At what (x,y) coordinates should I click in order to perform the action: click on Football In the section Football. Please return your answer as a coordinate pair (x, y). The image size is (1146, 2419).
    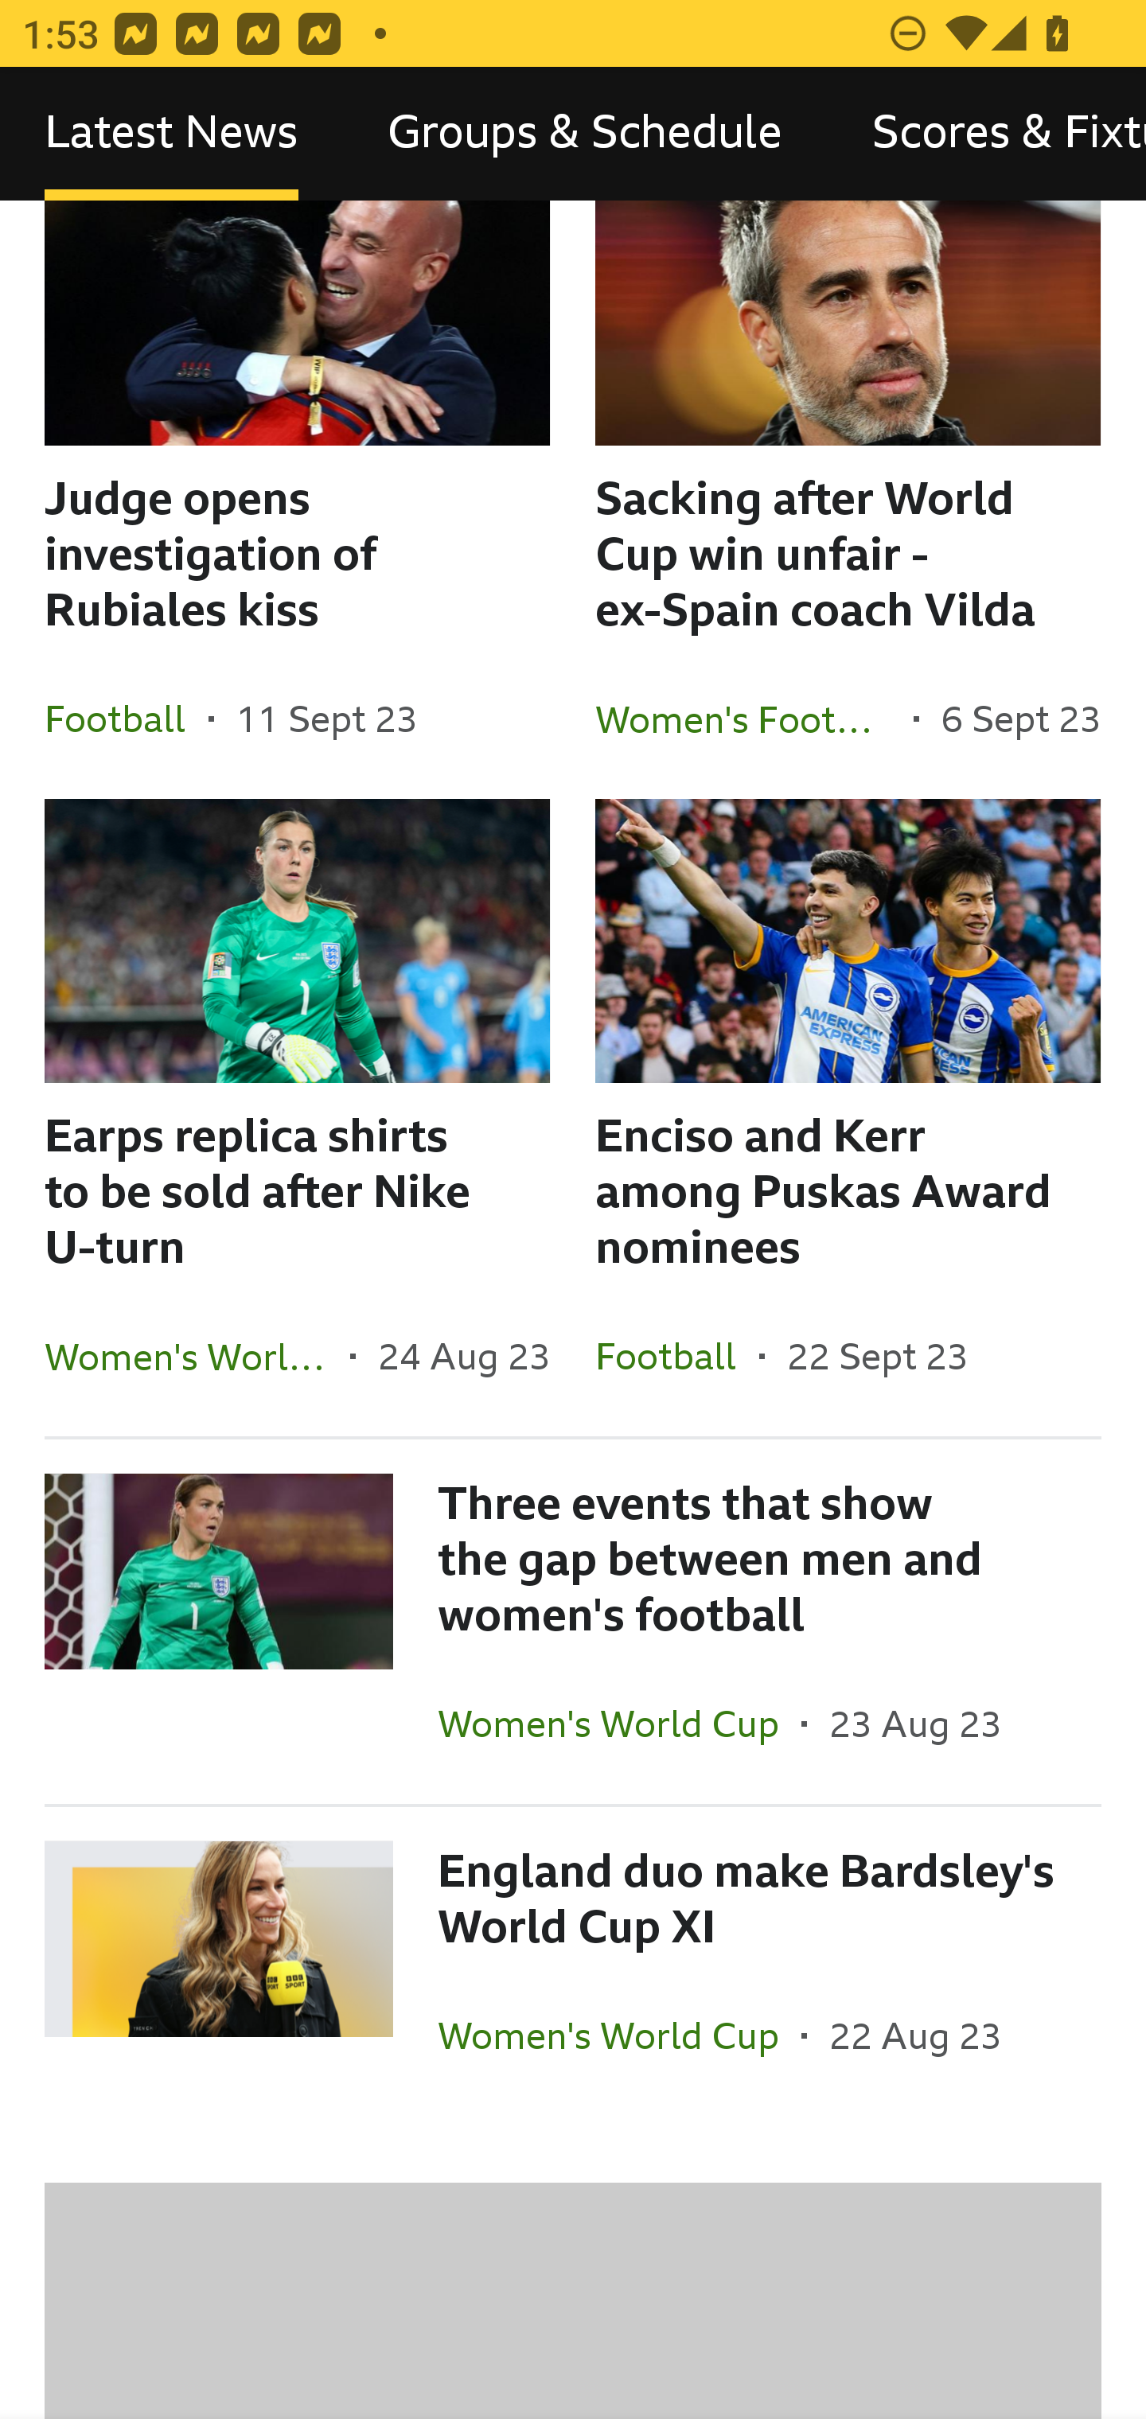
    Looking at the image, I should click on (676, 1356).